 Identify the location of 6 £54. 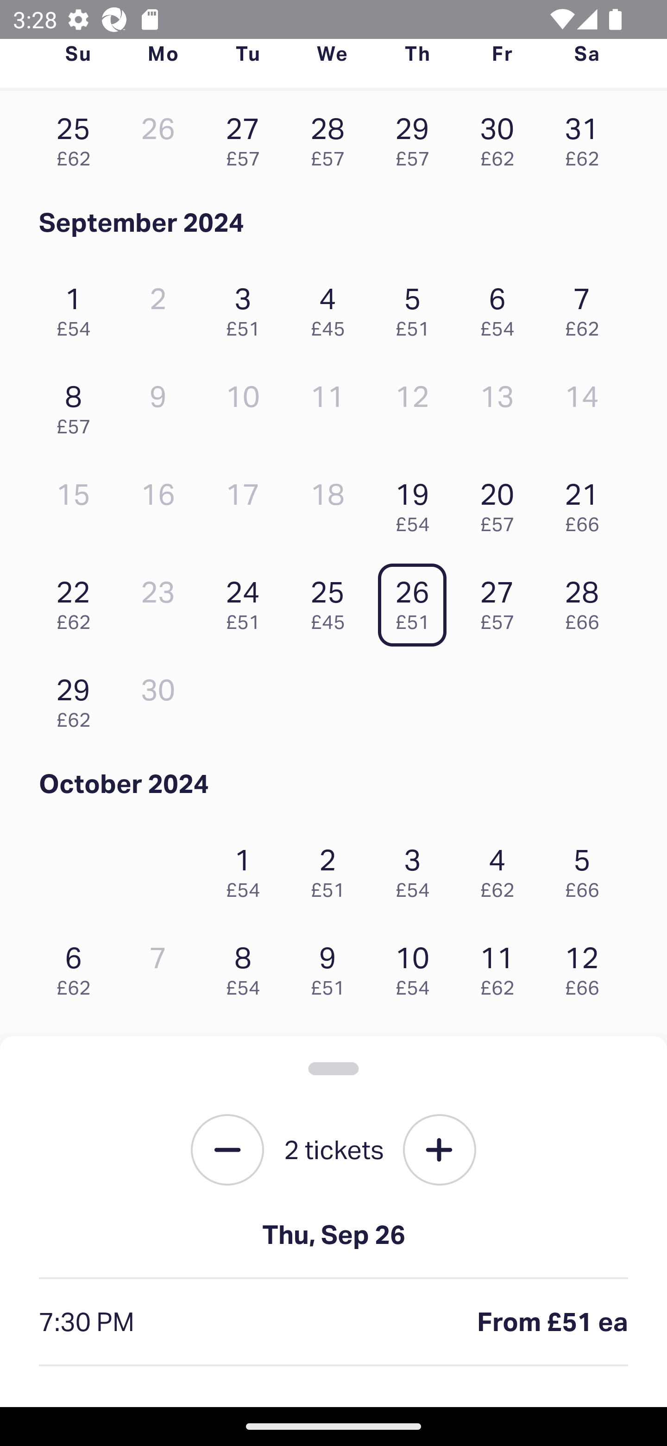
(502, 307).